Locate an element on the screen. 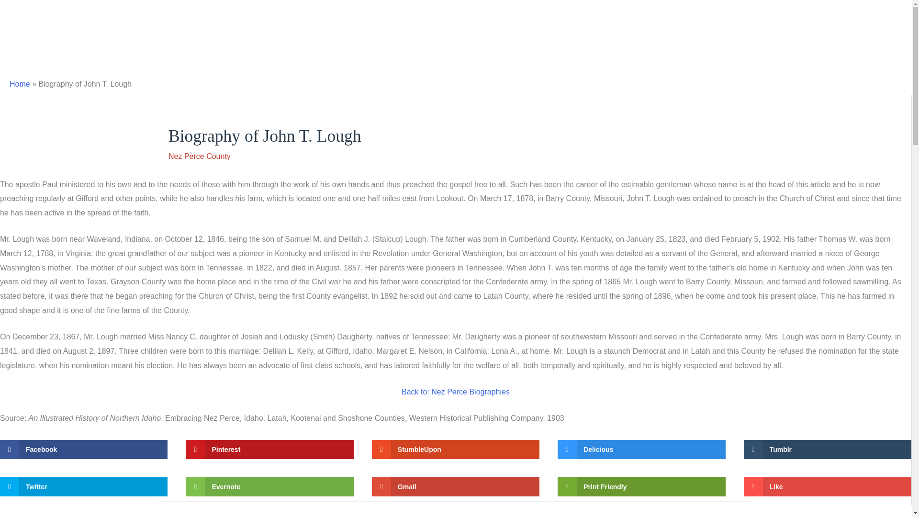 Image resolution: width=919 pixels, height=517 pixels. Home is located at coordinates (20, 84).